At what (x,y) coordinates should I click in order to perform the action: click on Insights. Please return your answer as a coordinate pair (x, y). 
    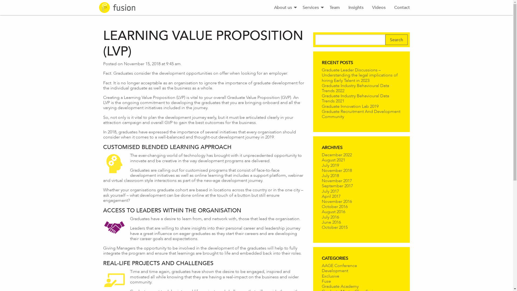
    Looking at the image, I should click on (356, 8).